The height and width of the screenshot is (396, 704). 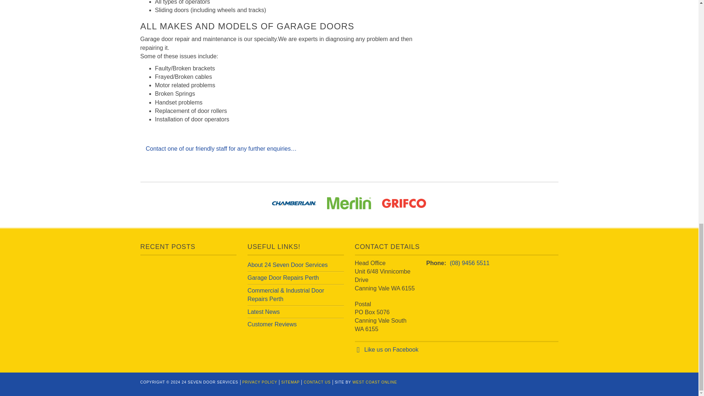 What do you see at coordinates (392, 350) in the screenshot?
I see `Like us on Facebook` at bounding box center [392, 350].